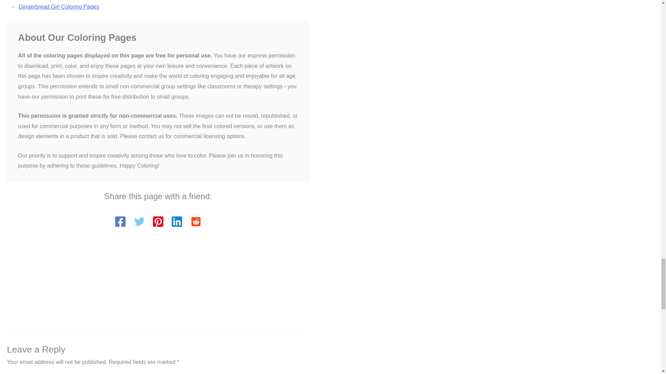  What do you see at coordinates (59, 7) in the screenshot?
I see `Gingerbread Girl Coloring Pages` at bounding box center [59, 7].